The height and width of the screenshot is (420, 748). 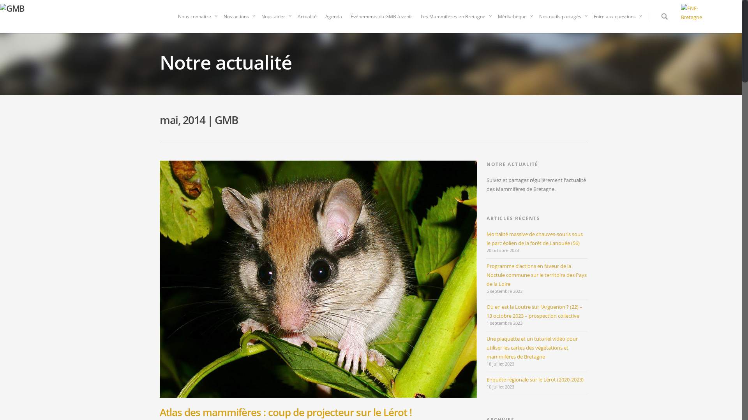 I want to click on Nous aider, so click(x=275, y=19).